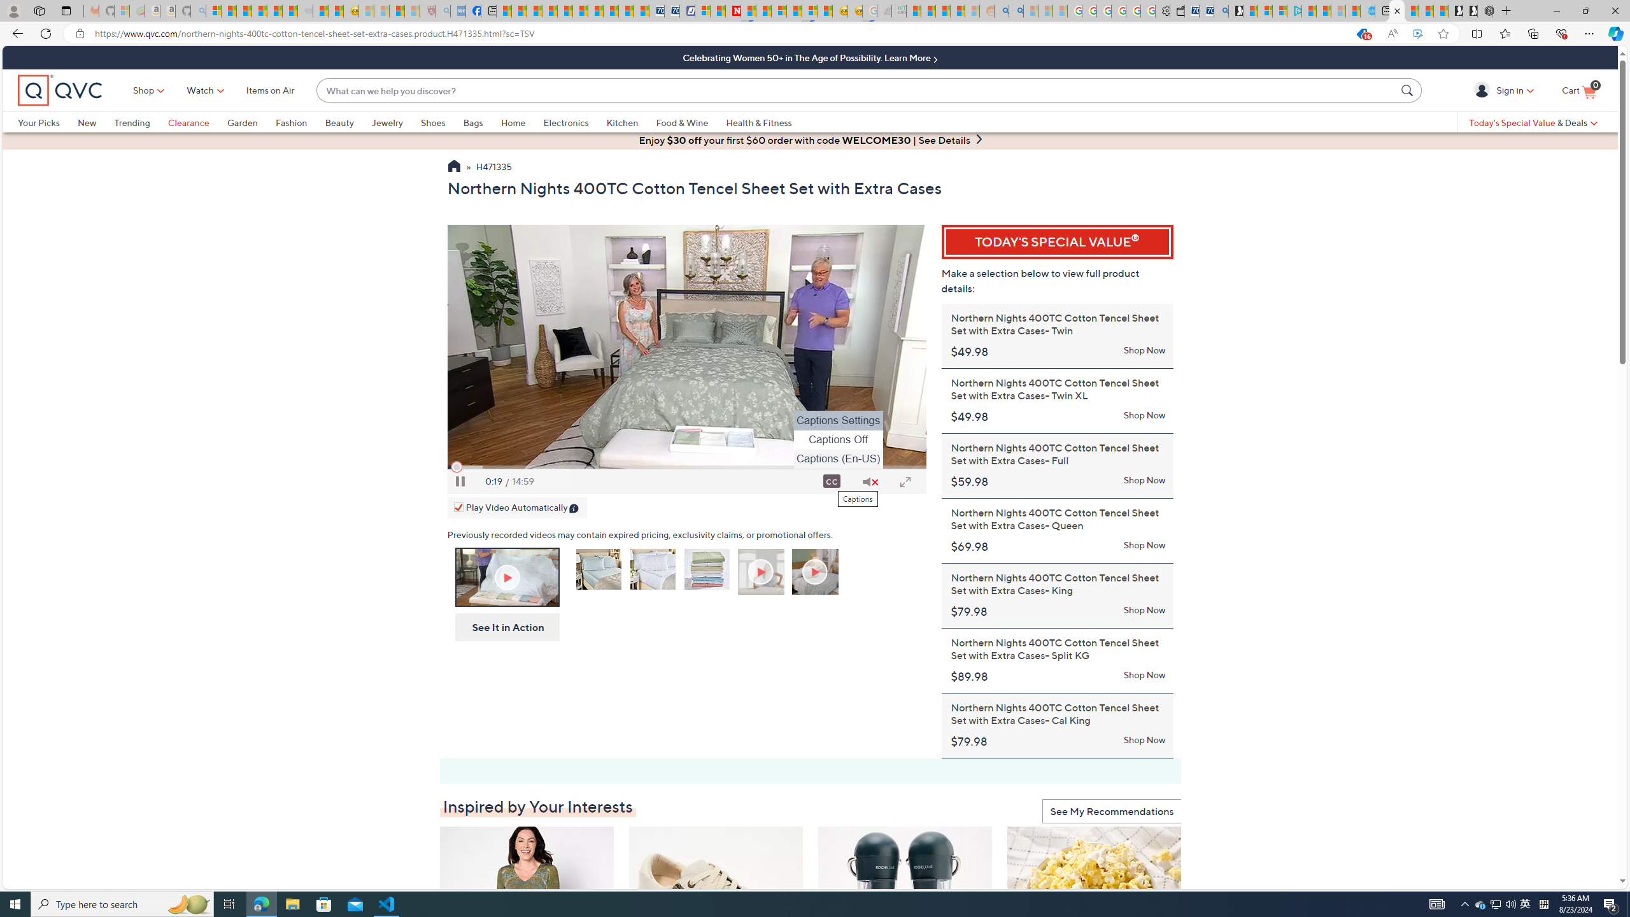  Describe the element at coordinates (339, 122) in the screenshot. I see `Beauty` at that location.